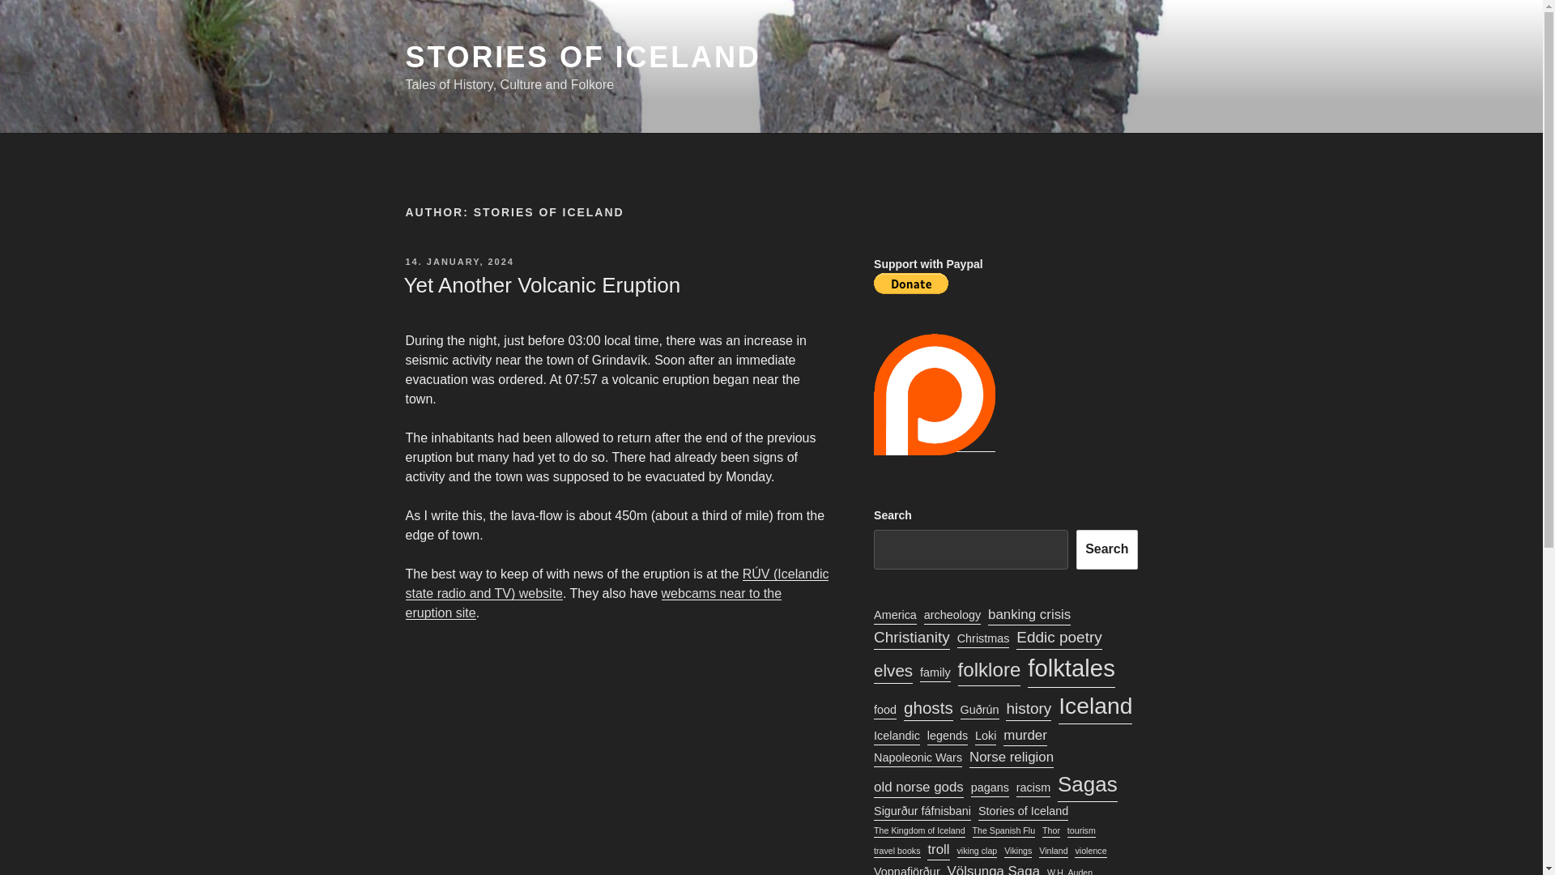  I want to click on family, so click(935, 672).